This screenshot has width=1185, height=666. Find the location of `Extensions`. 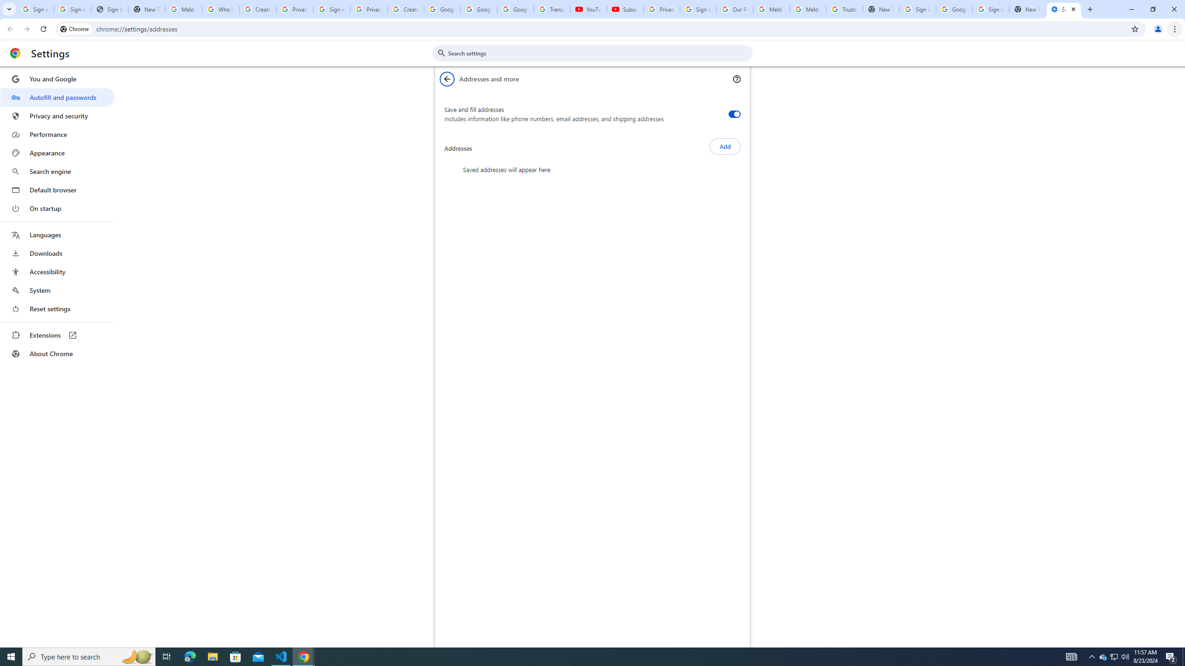

Extensions is located at coordinates (57, 335).